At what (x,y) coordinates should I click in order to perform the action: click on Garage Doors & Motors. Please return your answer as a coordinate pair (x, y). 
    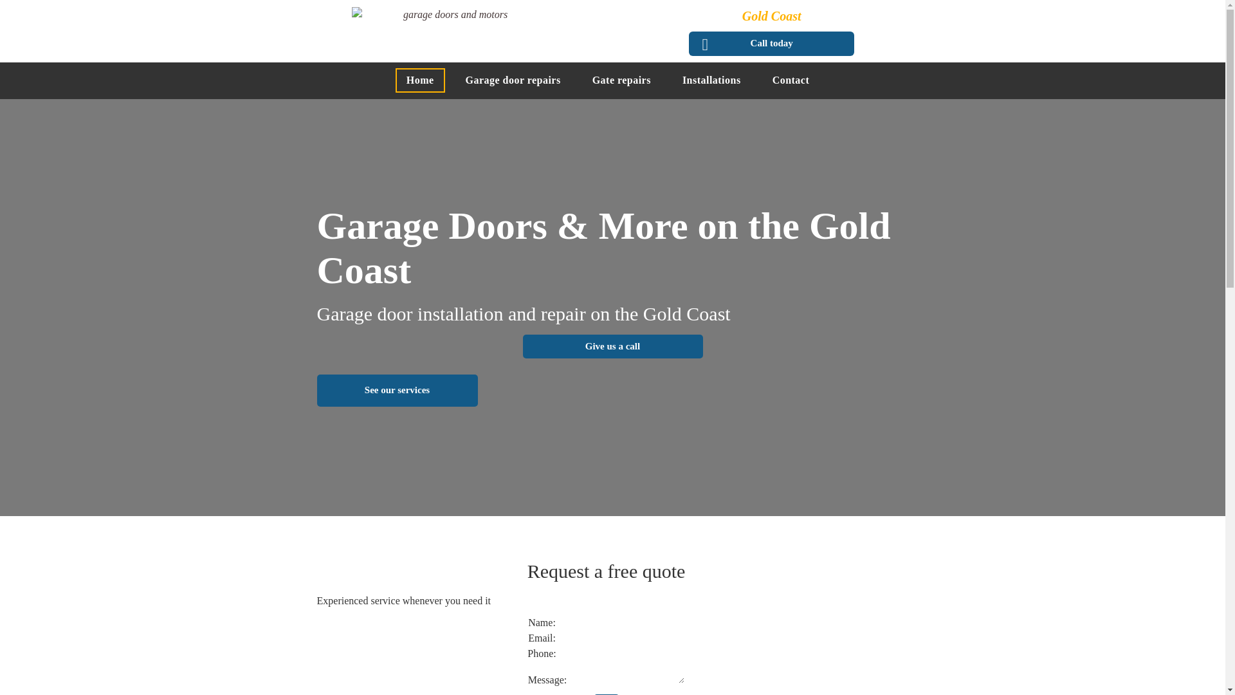
    Looking at the image, I should click on (450, 30).